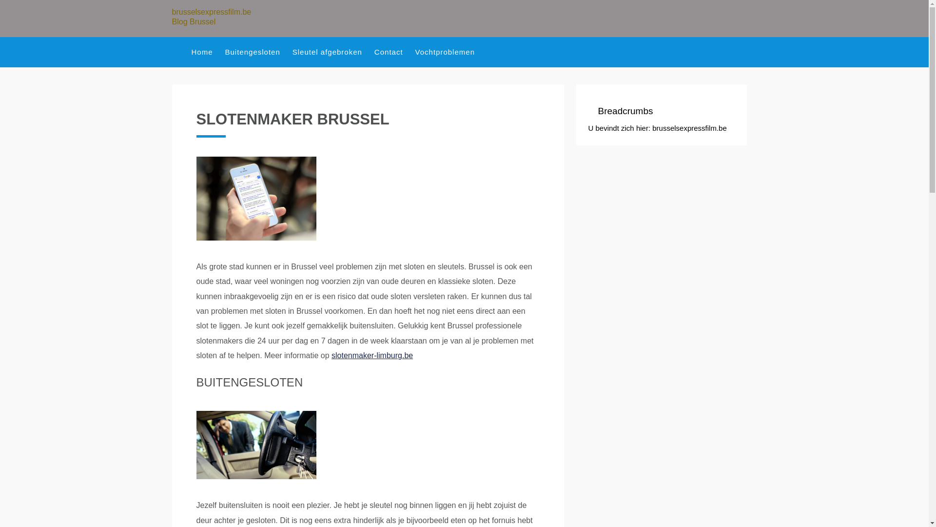 The height and width of the screenshot is (527, 936). What do you see at coordinates (372, 355) in the screenshot?
I see `slotenmaker-limburg.be` at bounding box center [372, 355].